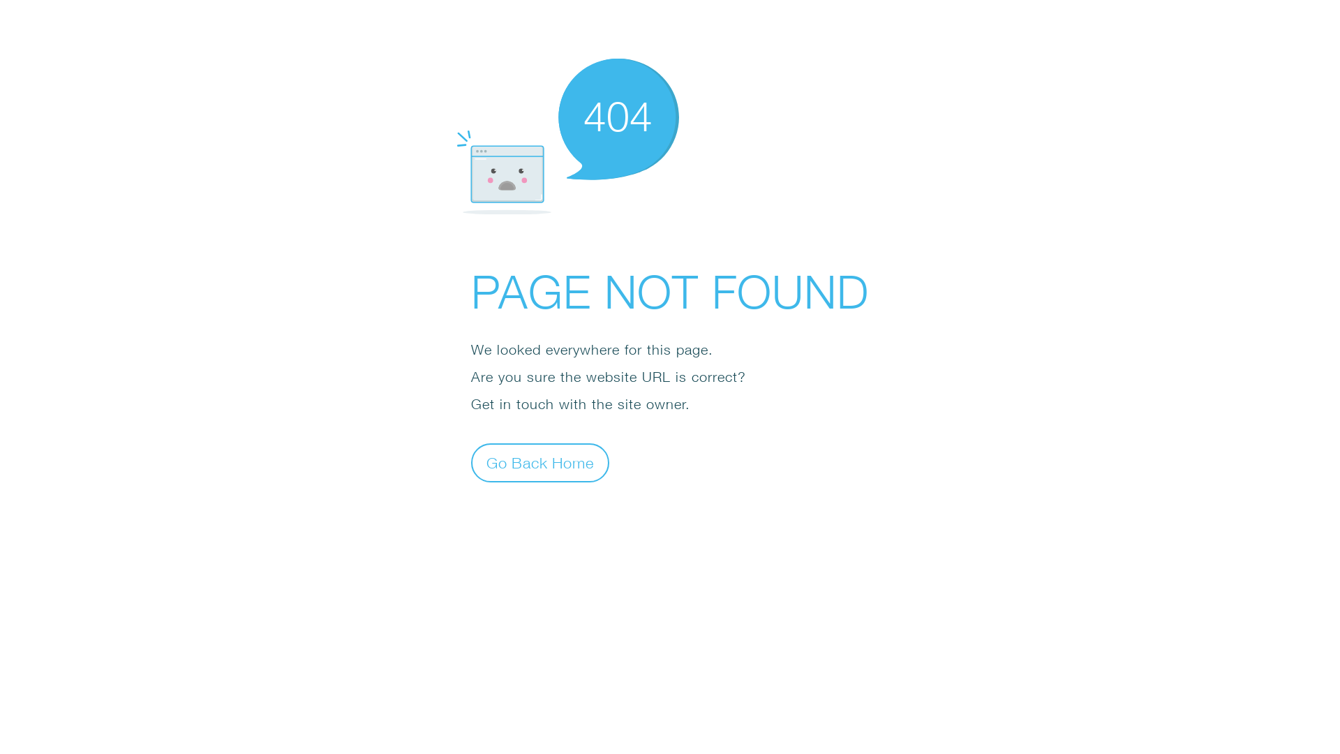 This screenshot has width=1340, height=754. Describe the element at coordinates (540, 462) in the screenshot. I see `Go Back Home` at that location.